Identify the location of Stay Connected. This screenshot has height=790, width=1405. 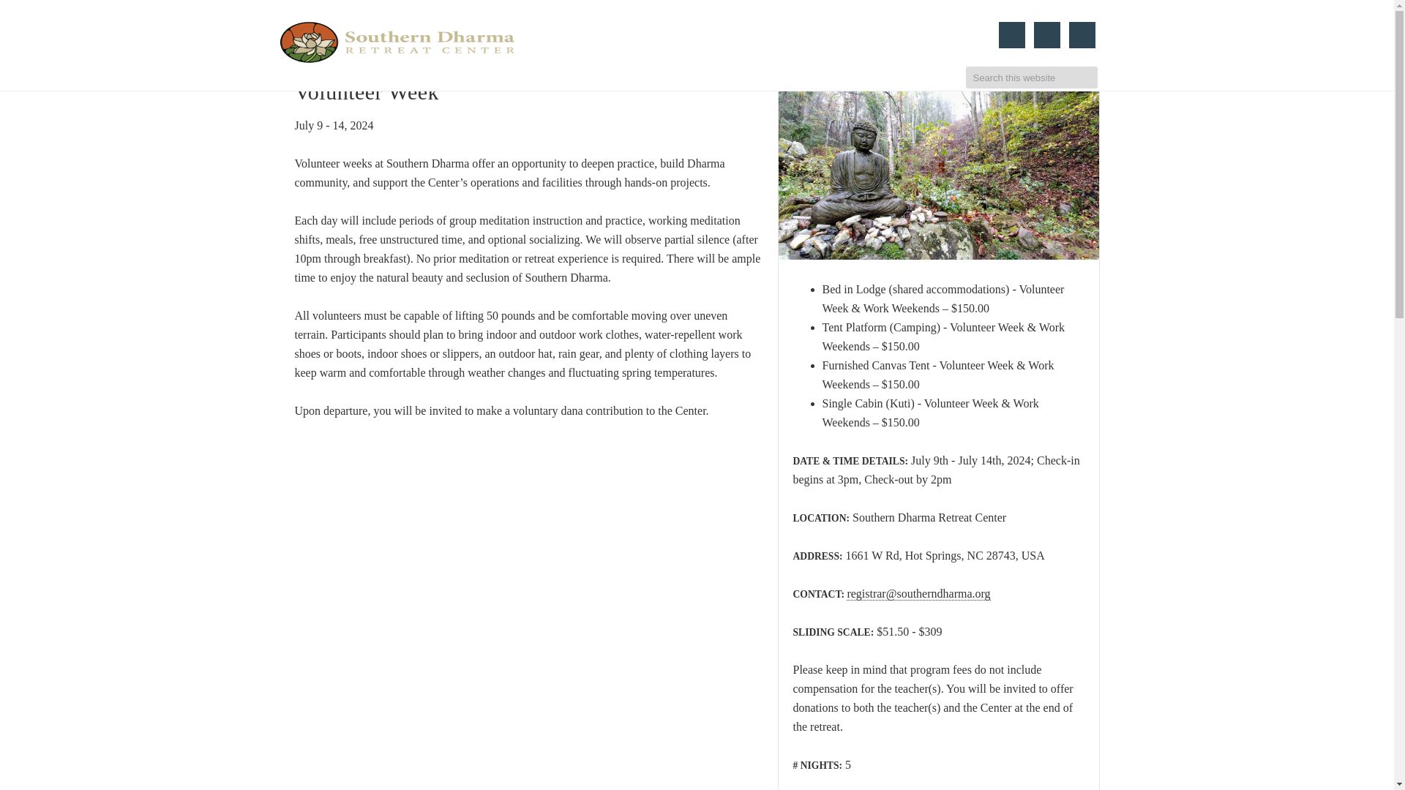
(744, 18).